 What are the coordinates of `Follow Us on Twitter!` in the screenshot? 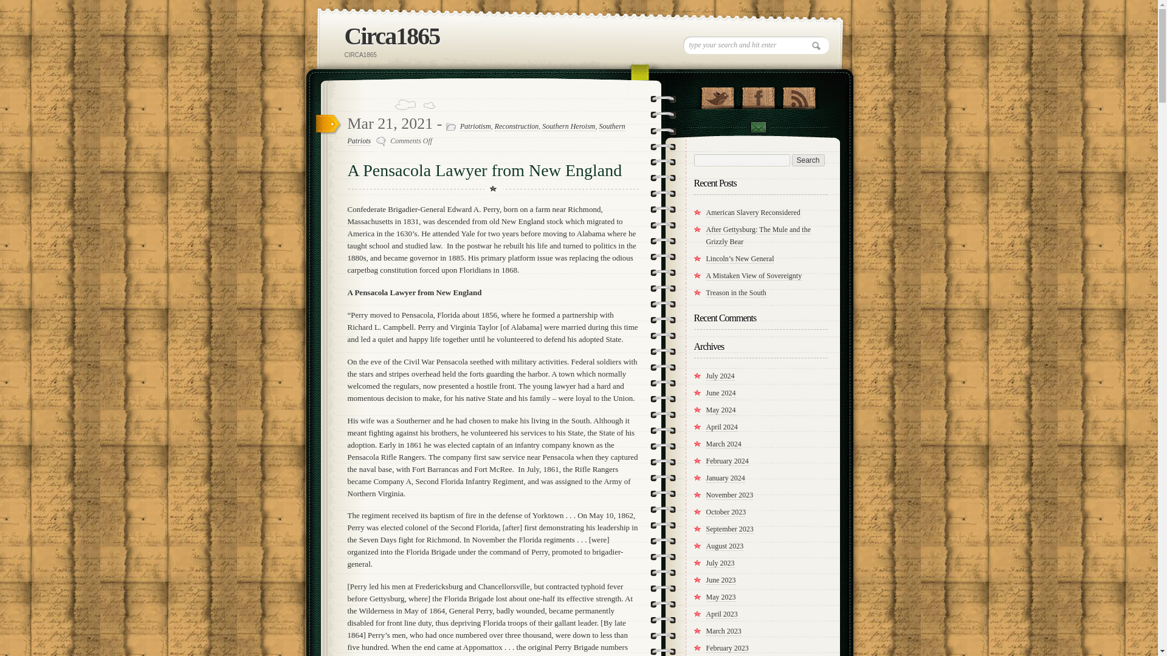 It's located at (717, 95).